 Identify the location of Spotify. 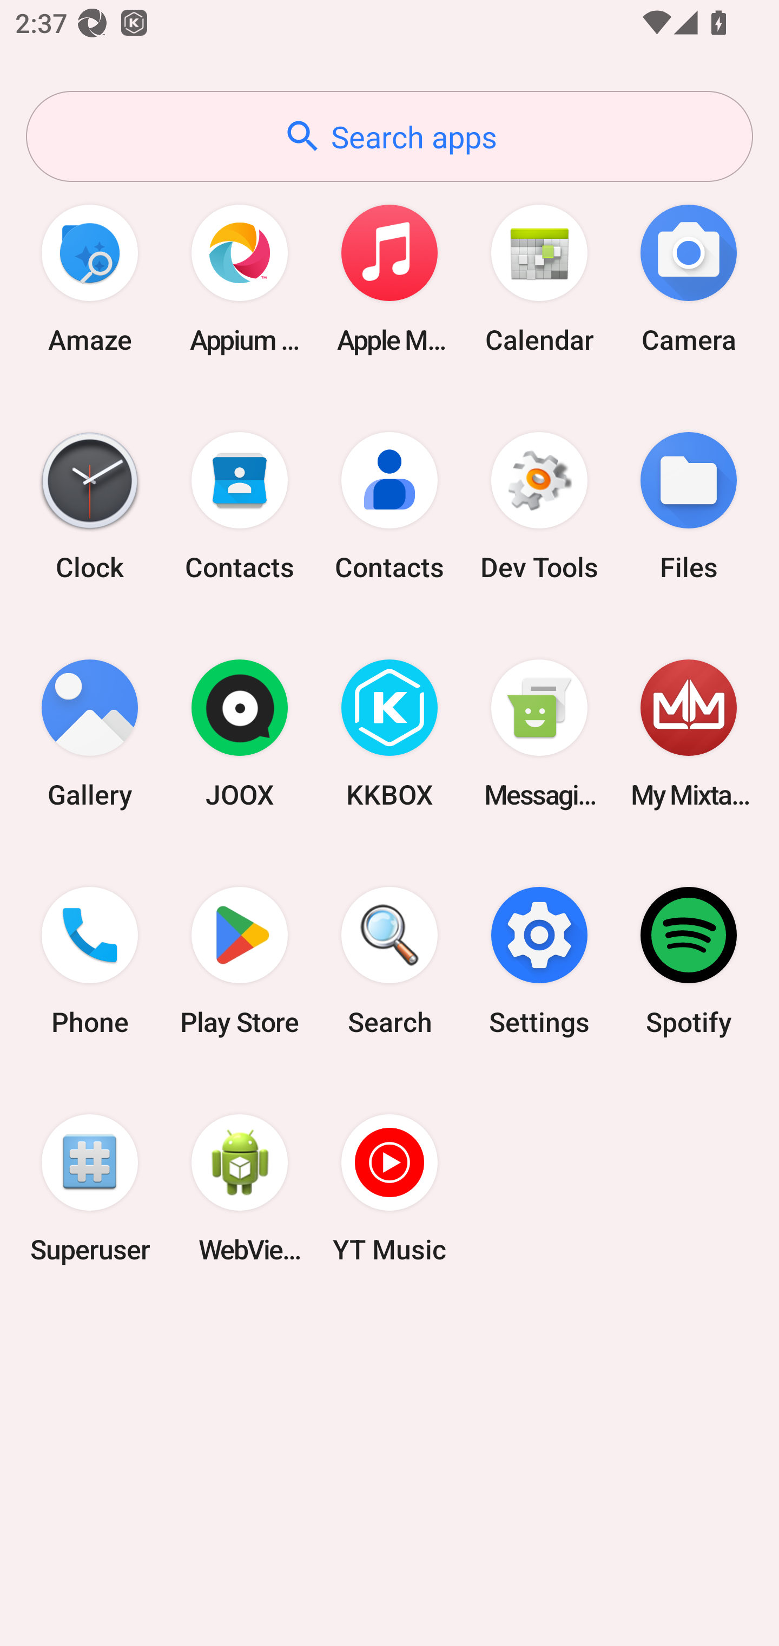
(689, 961).